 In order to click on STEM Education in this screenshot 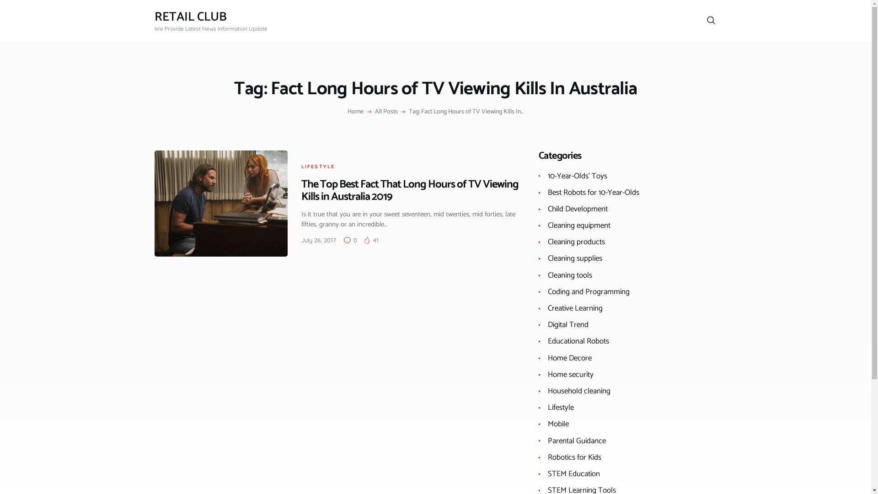, I will do `click(574, 474)`.